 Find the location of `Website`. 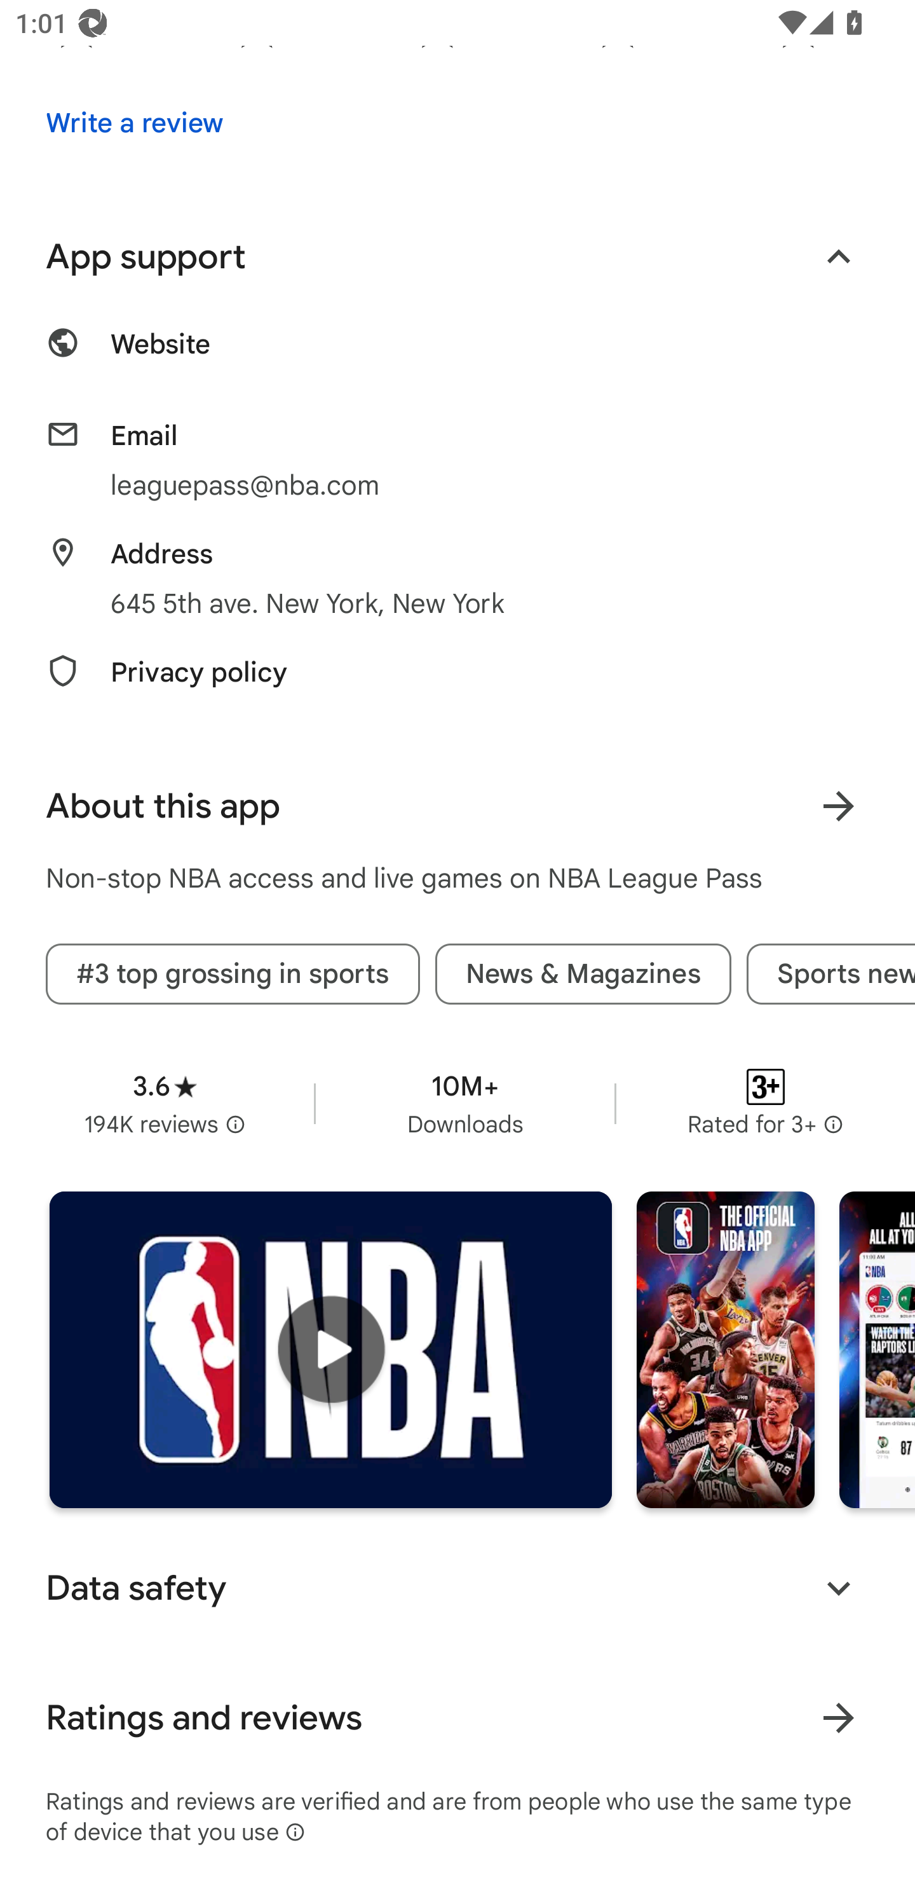

Website is located at coordinates (457, 356).